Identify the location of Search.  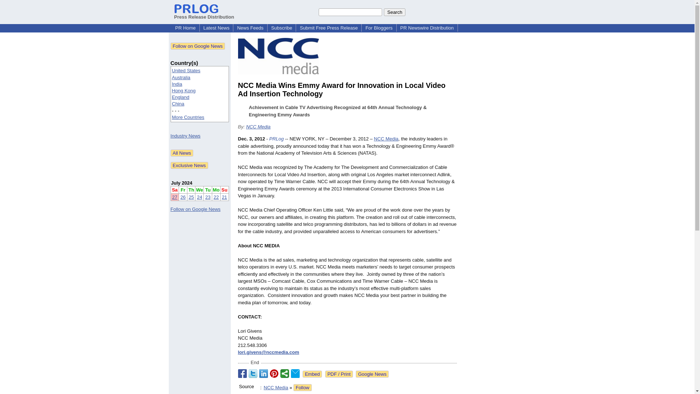
(394, 12).